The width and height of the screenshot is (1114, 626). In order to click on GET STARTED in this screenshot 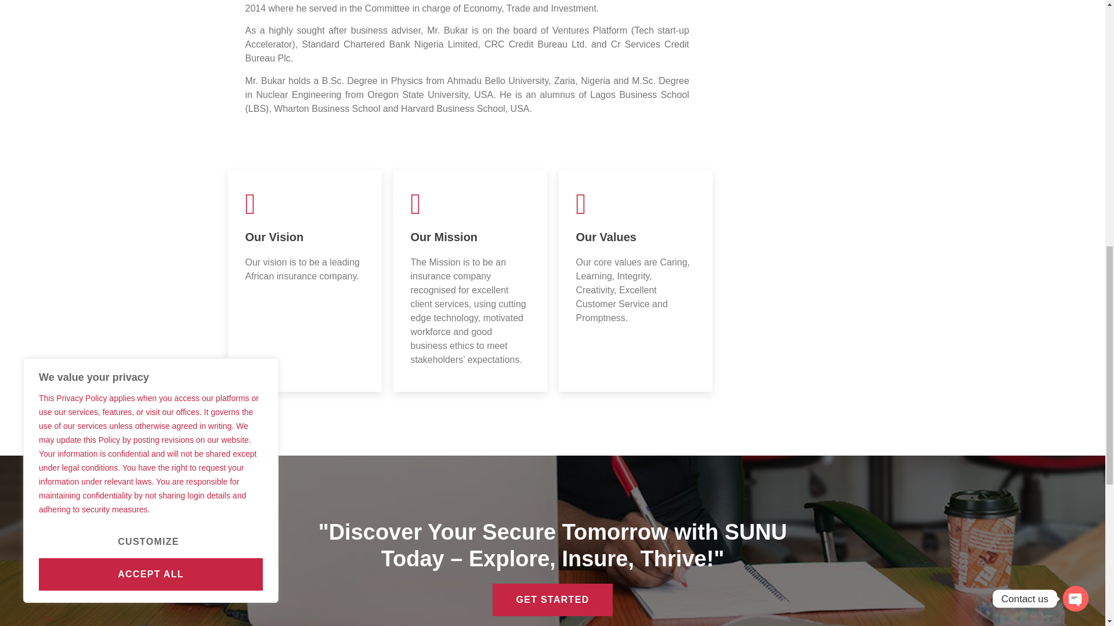, I will do `click(552, 599)`.